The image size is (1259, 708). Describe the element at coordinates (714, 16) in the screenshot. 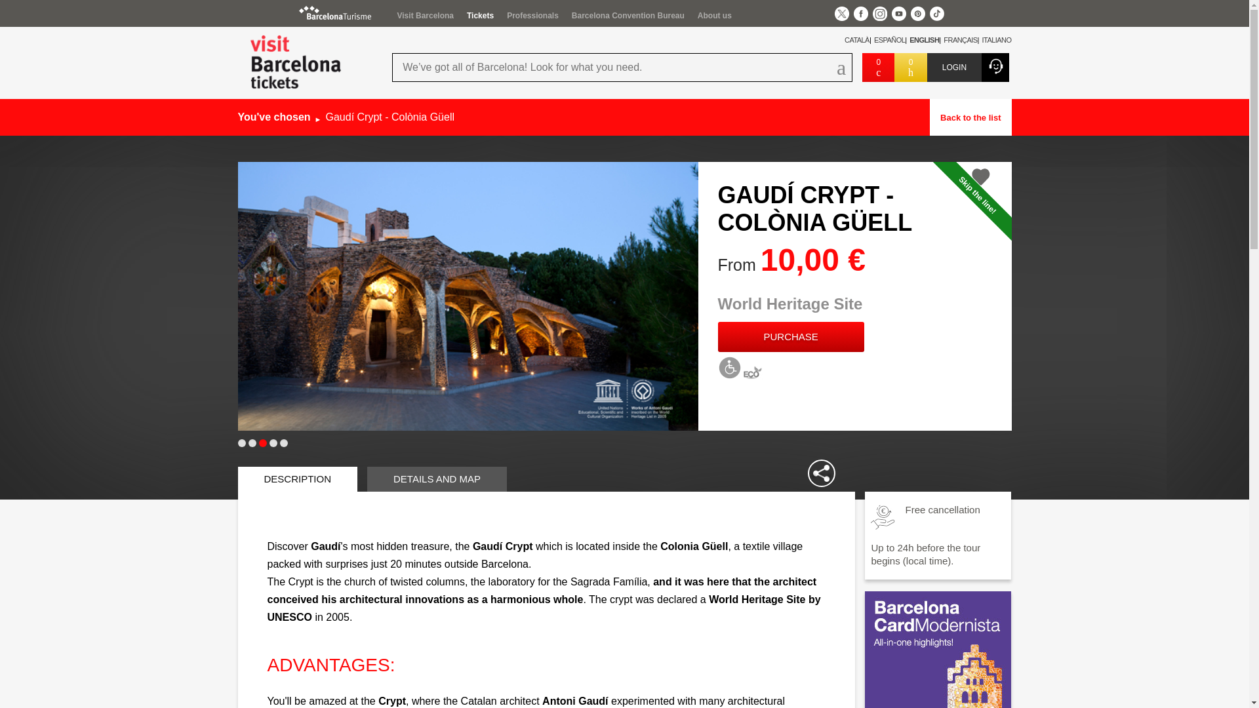

I see `About us` at that location.